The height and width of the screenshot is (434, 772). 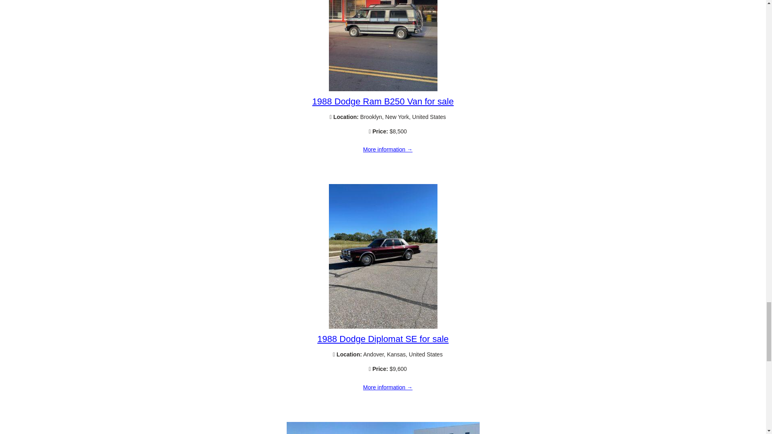 What do you see at coordinates (383, 89) in the screenshot?
I see `1988 Dodge Ram B250 Van for sale` at bounding box center [383, 89].